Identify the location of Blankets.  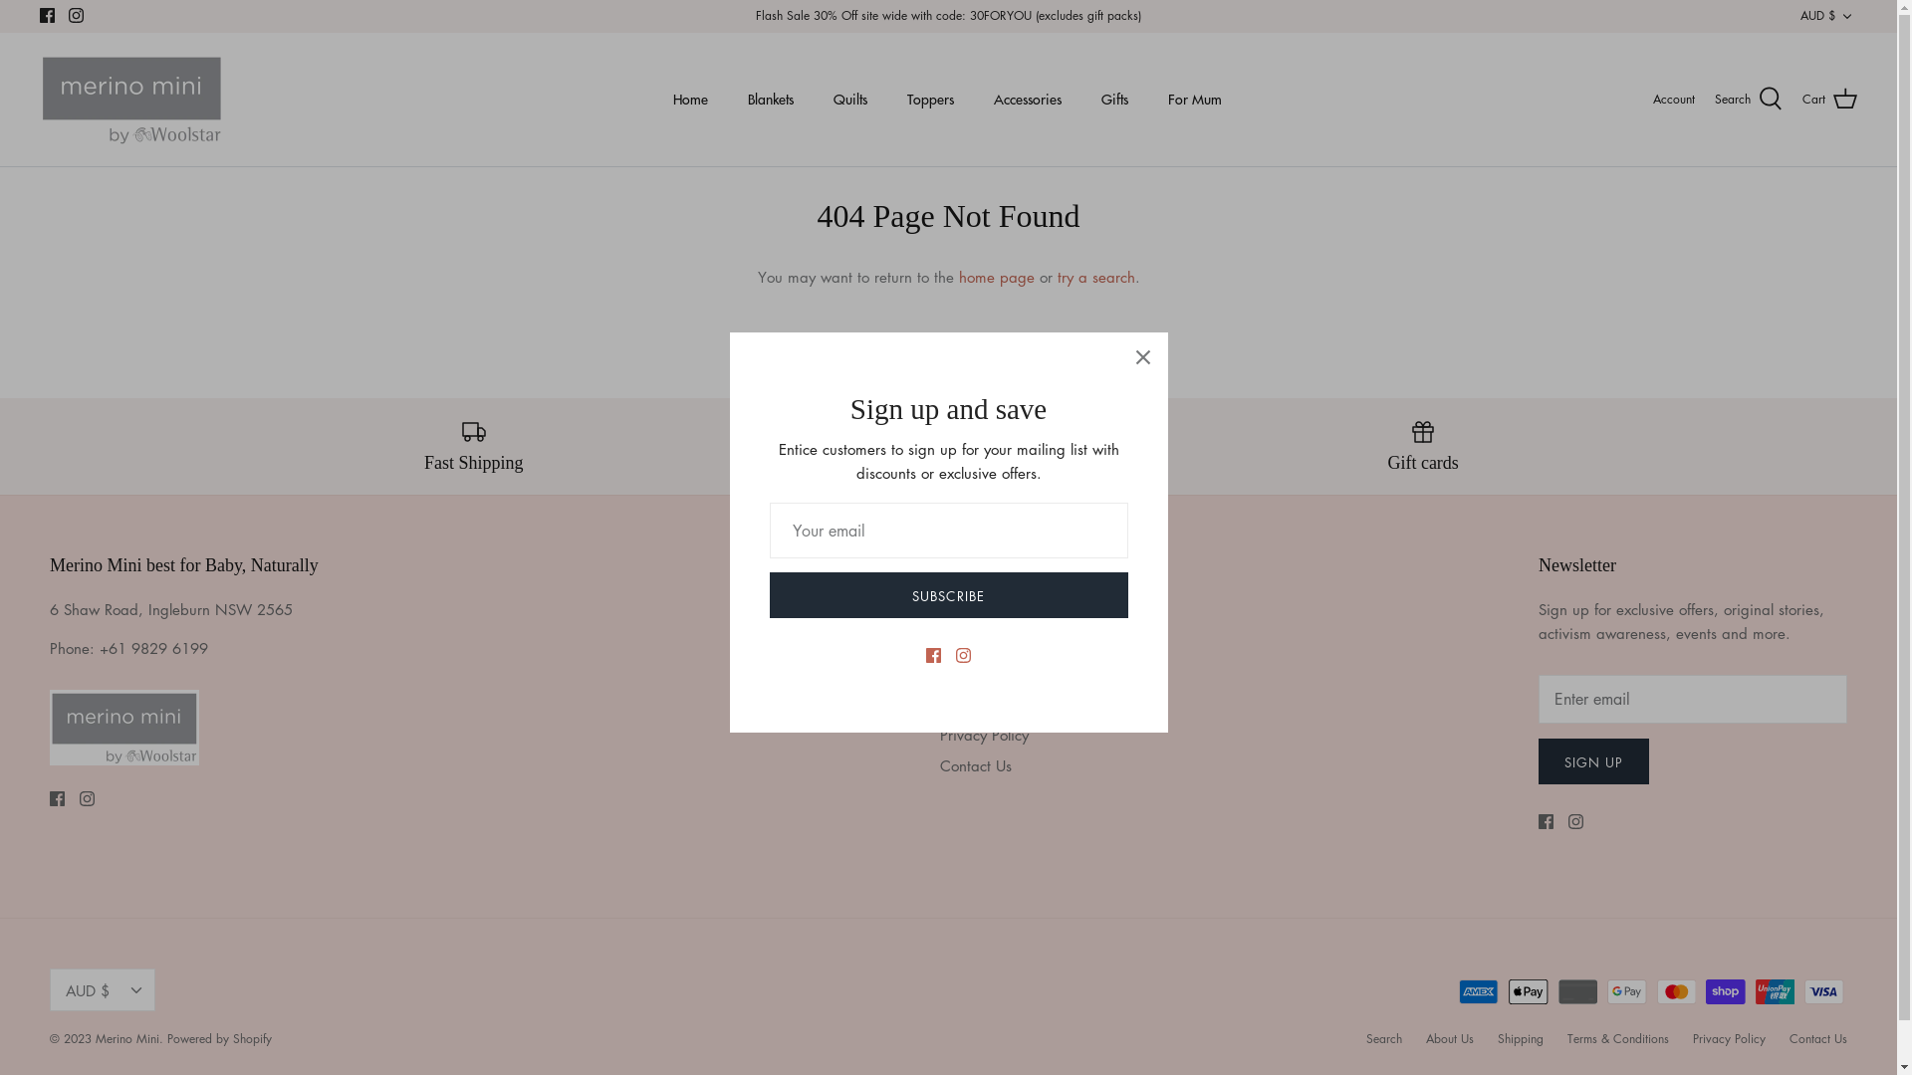
(770, 100).